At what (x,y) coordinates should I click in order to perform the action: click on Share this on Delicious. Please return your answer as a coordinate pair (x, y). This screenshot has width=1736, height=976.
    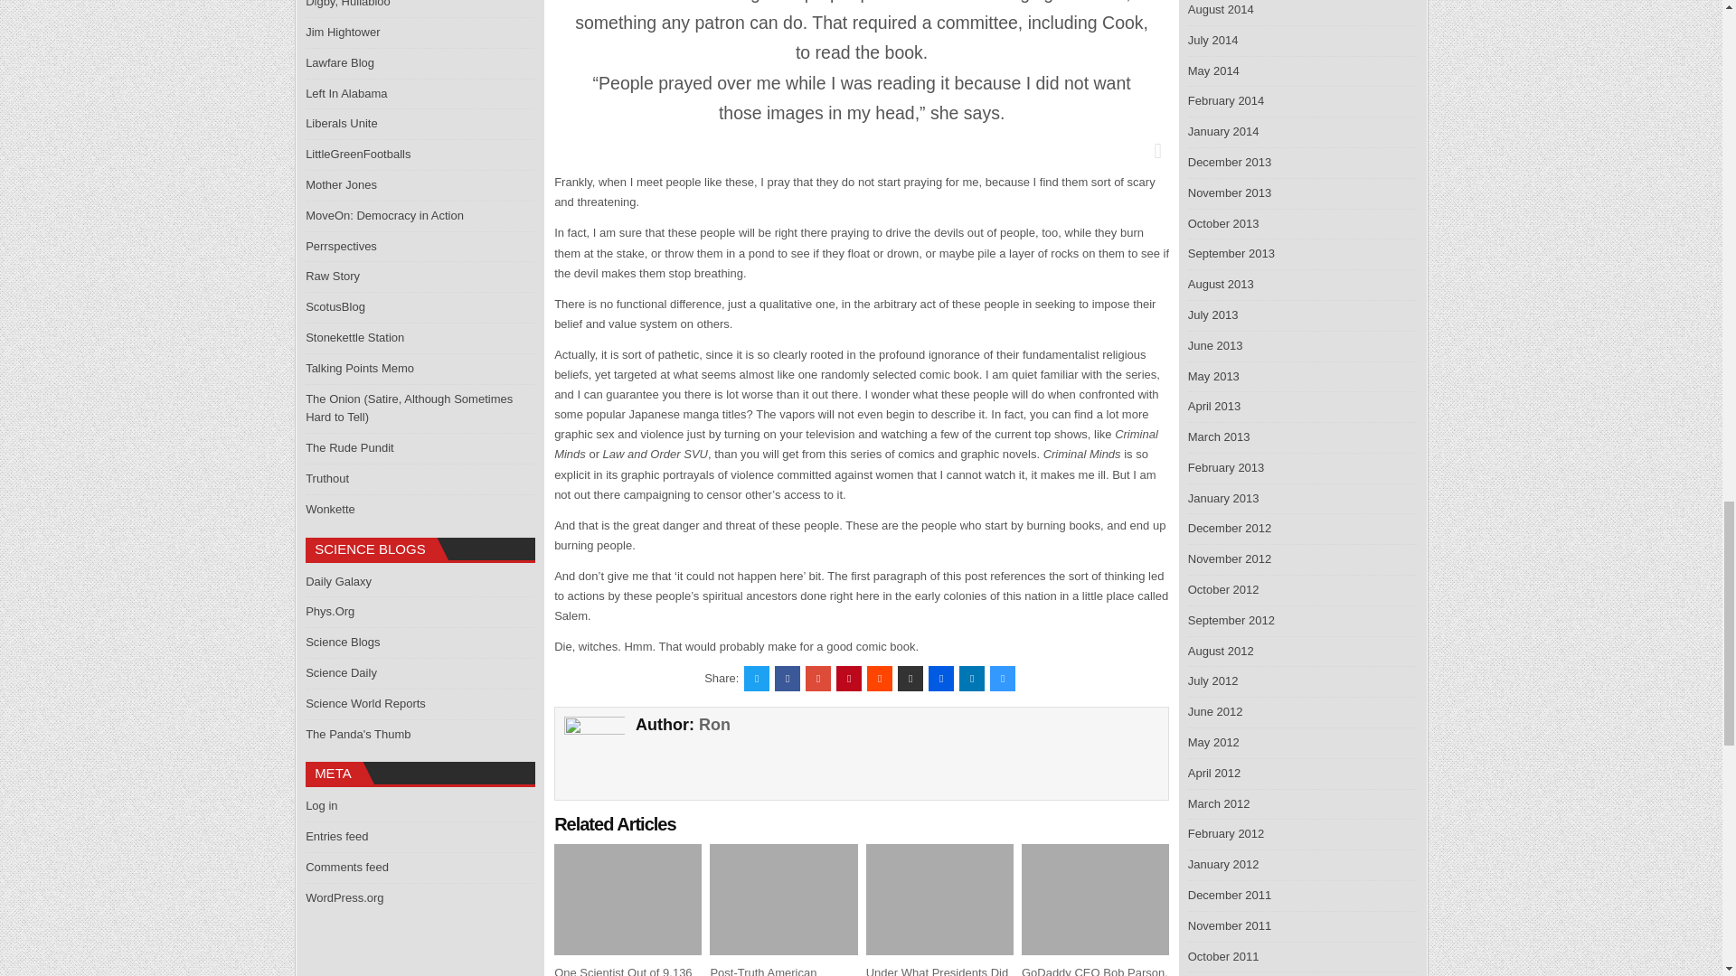
    Looking at the image, I should click on (1002, 678).